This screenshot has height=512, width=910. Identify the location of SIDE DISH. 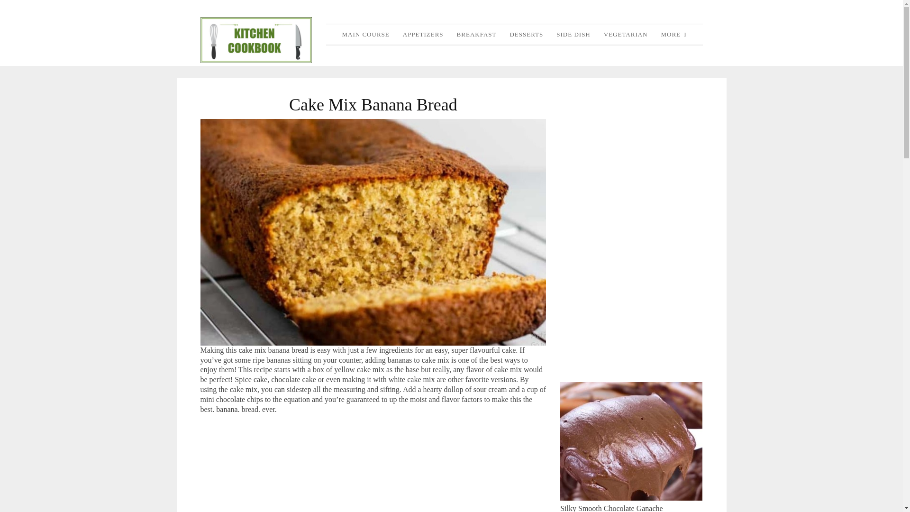
(573, 34).